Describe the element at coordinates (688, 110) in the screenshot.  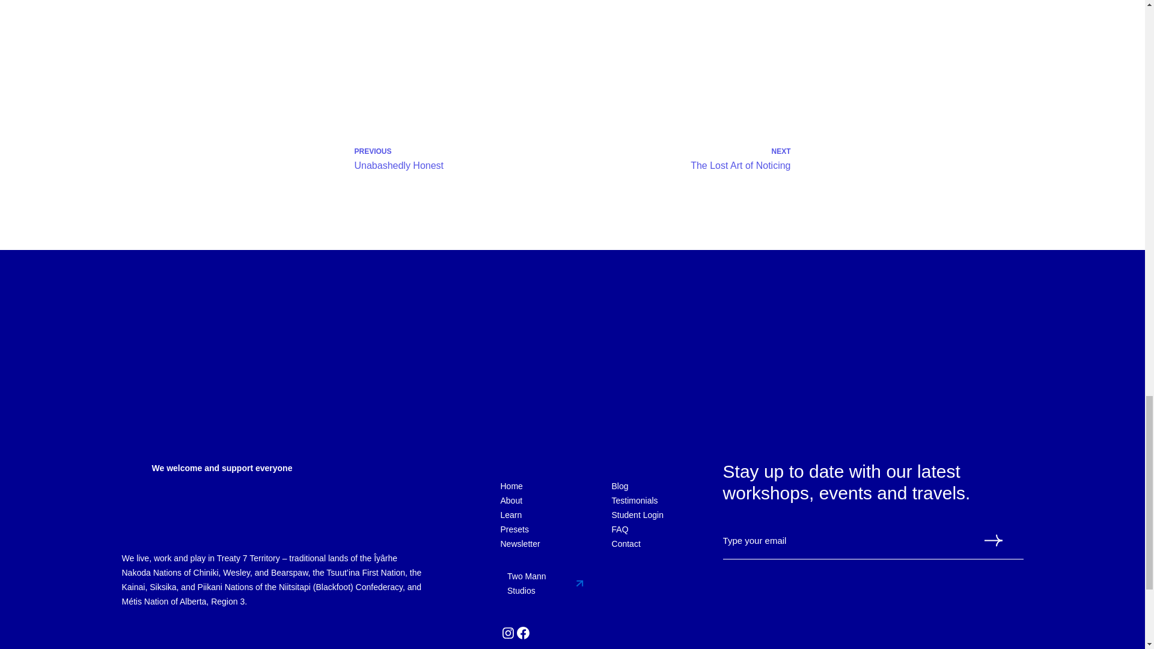
I see `The Lost Art of Noticing` at that location.